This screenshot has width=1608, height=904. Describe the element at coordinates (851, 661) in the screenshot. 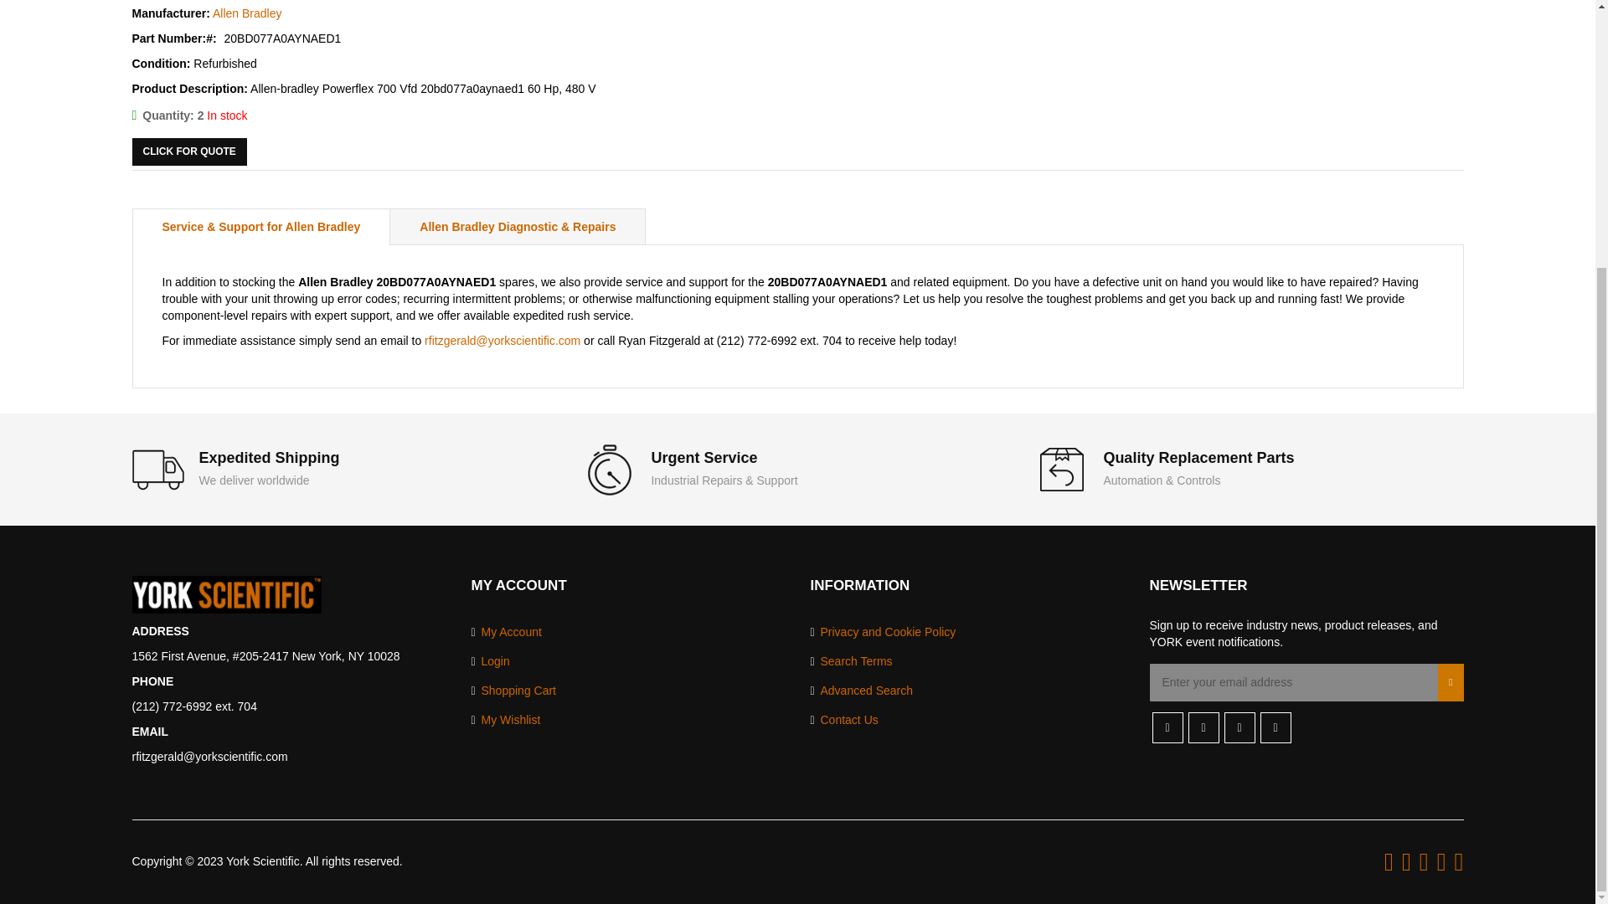

I see `Search Terms` at that location.